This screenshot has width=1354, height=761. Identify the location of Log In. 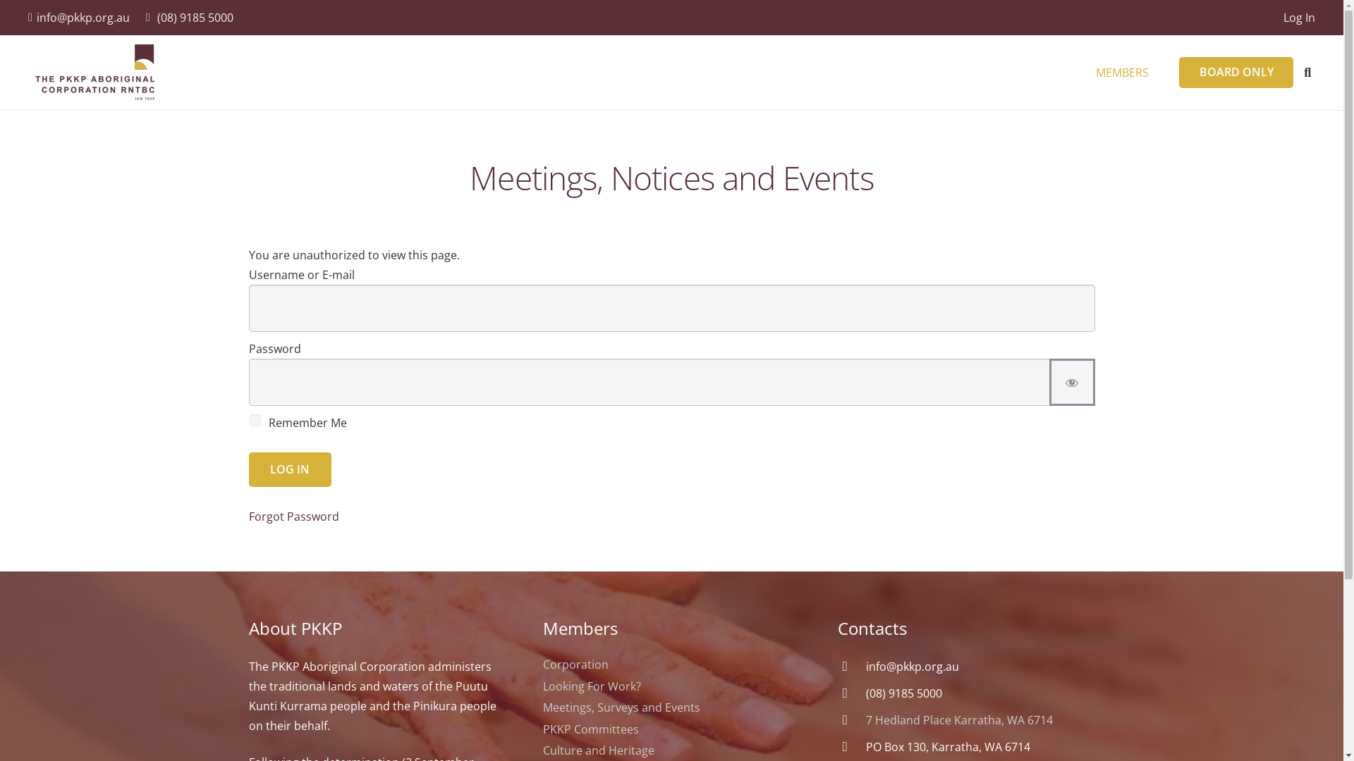
(290, 469).